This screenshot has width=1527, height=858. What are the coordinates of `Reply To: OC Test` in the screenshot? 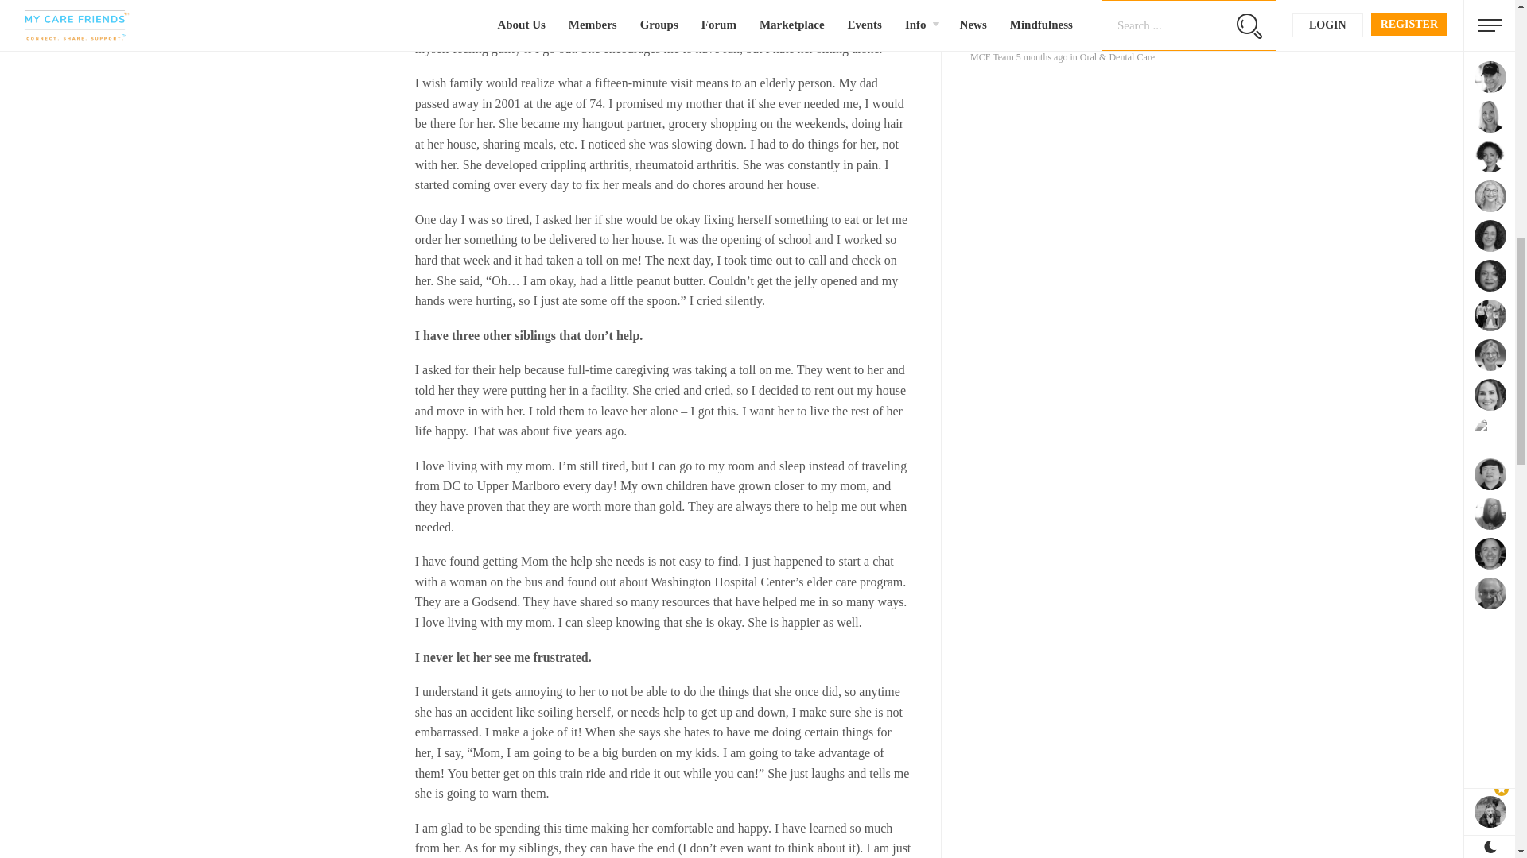 It's located at (1044, 3).